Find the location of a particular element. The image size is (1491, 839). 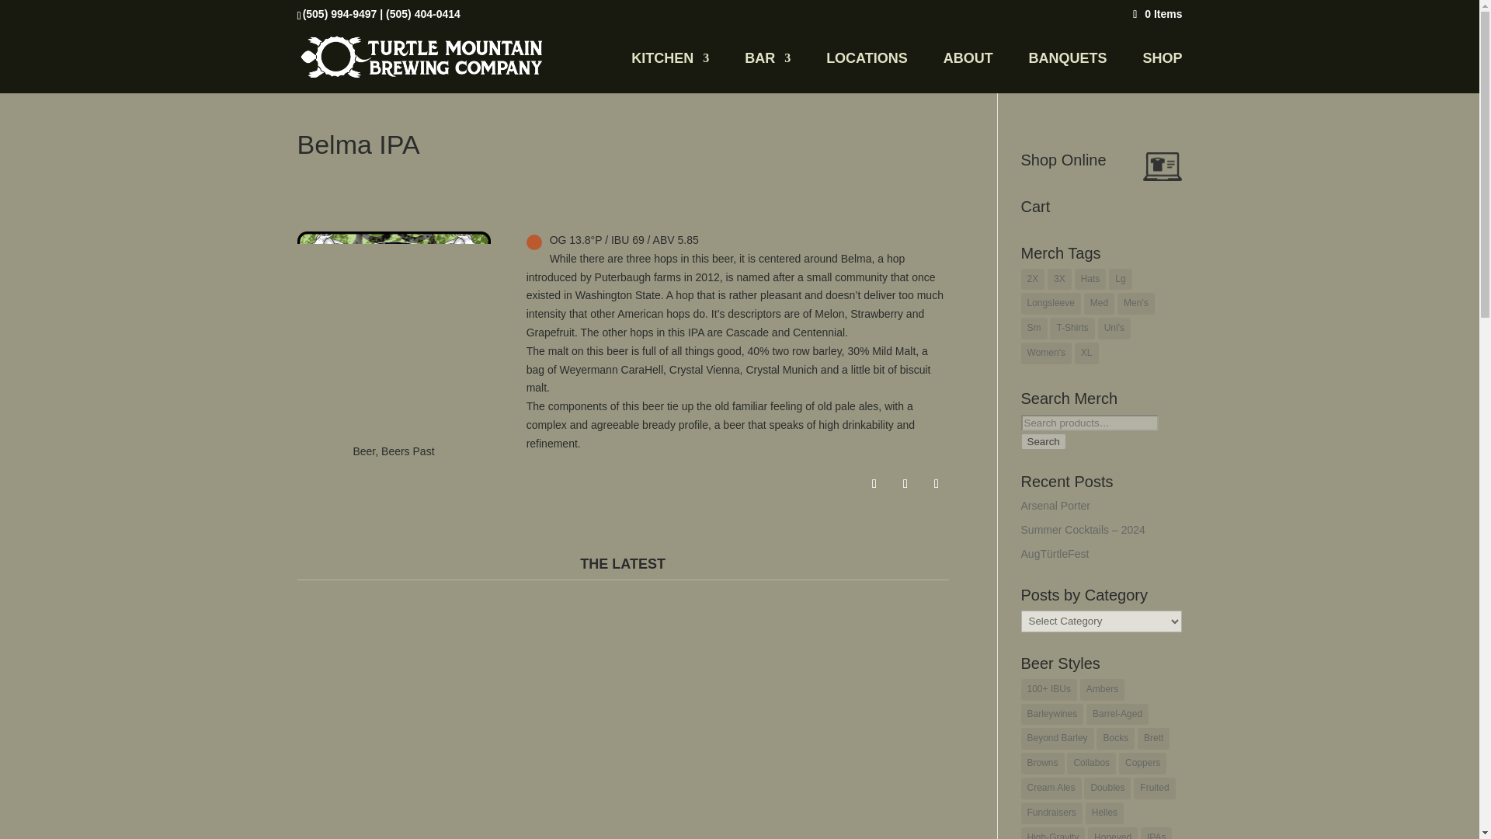

2X is located at coordinates (1033, 279).